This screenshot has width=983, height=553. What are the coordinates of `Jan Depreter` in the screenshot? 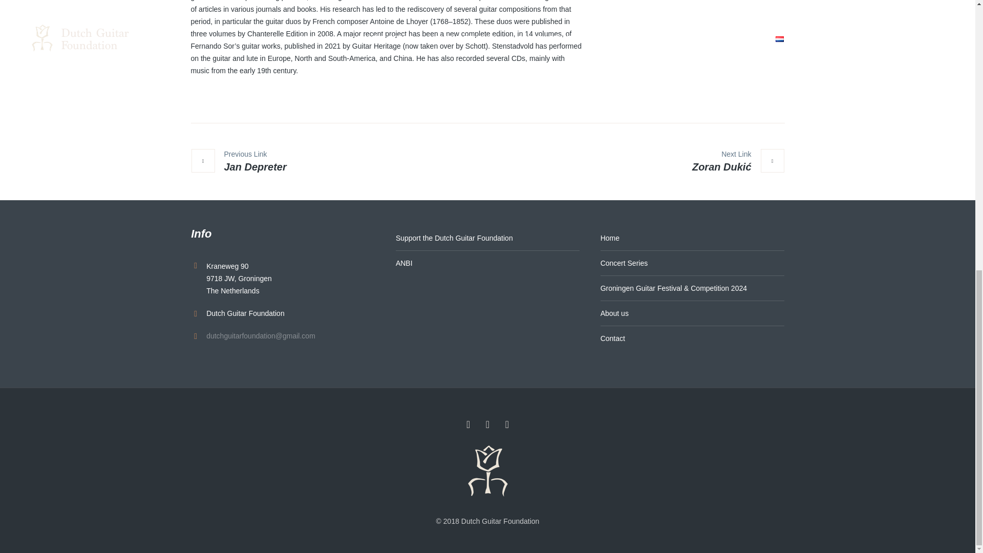 It's located at (238, 162).